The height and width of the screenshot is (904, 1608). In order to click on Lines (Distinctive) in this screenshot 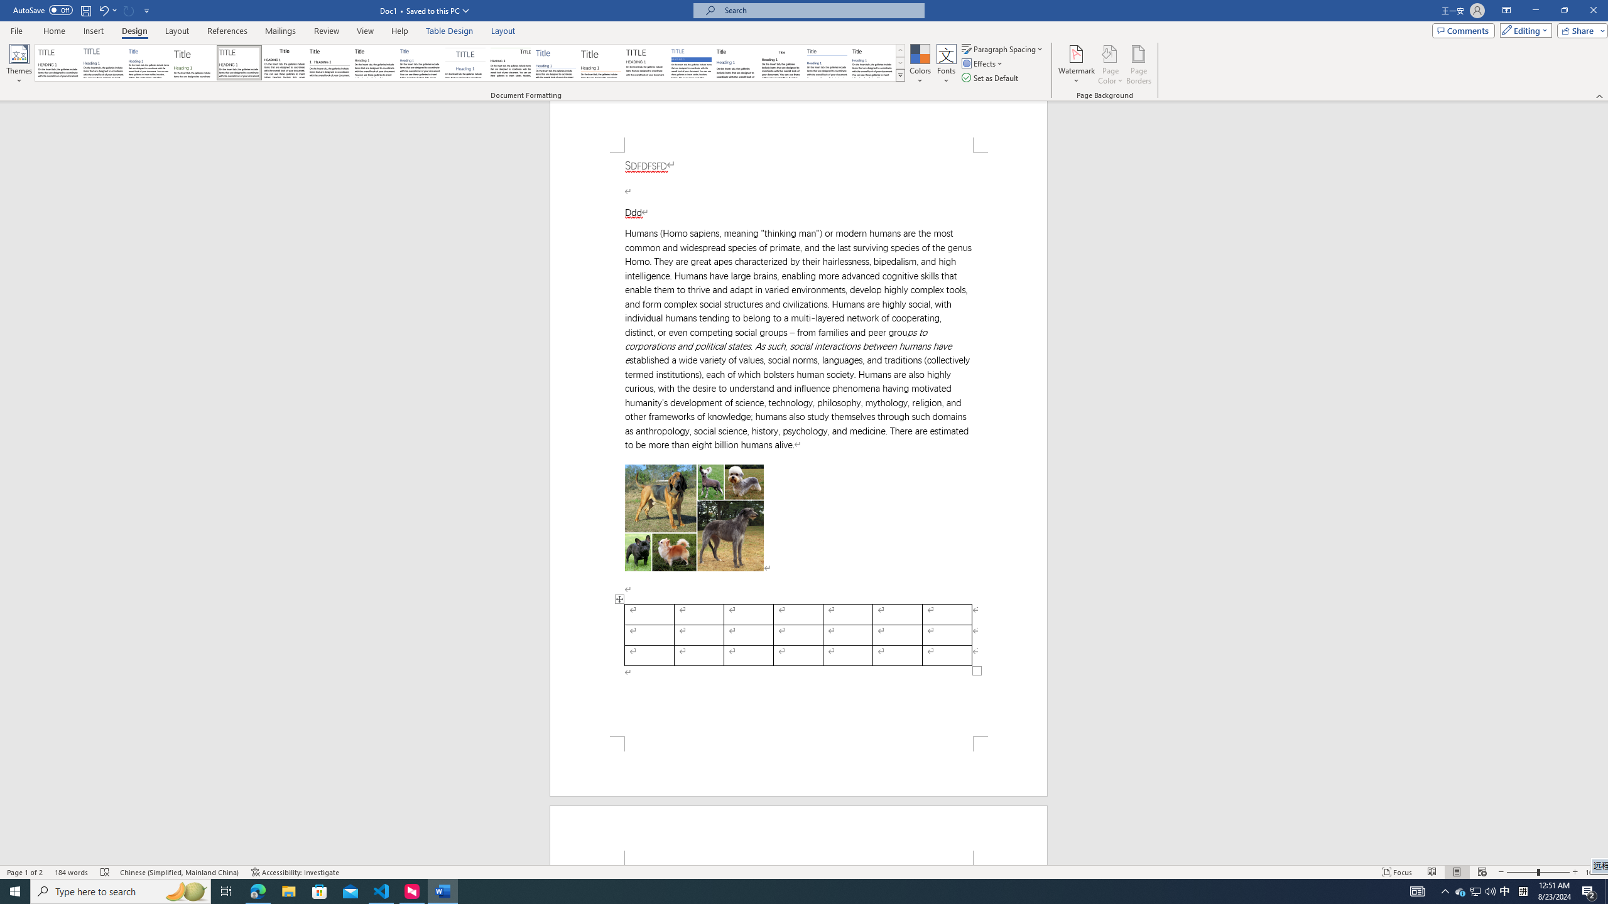, I will do `click(511, 63)`.